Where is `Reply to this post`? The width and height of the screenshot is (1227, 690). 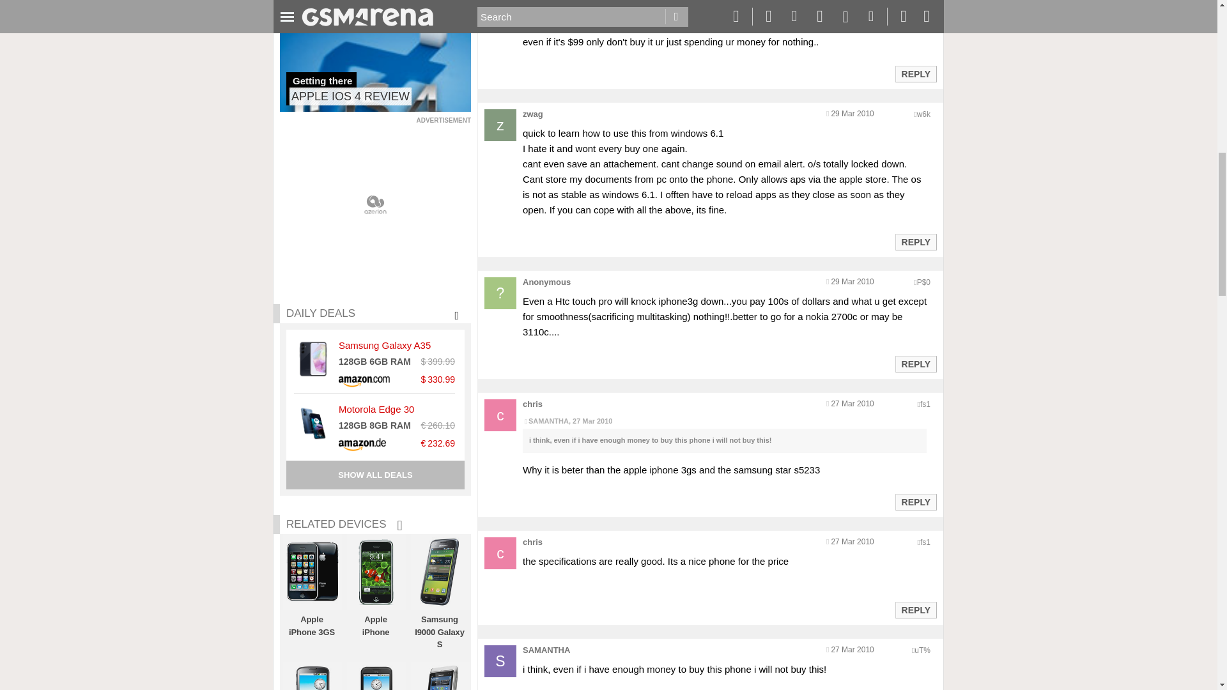 Reply to this post is located at coordinates (915, 364).